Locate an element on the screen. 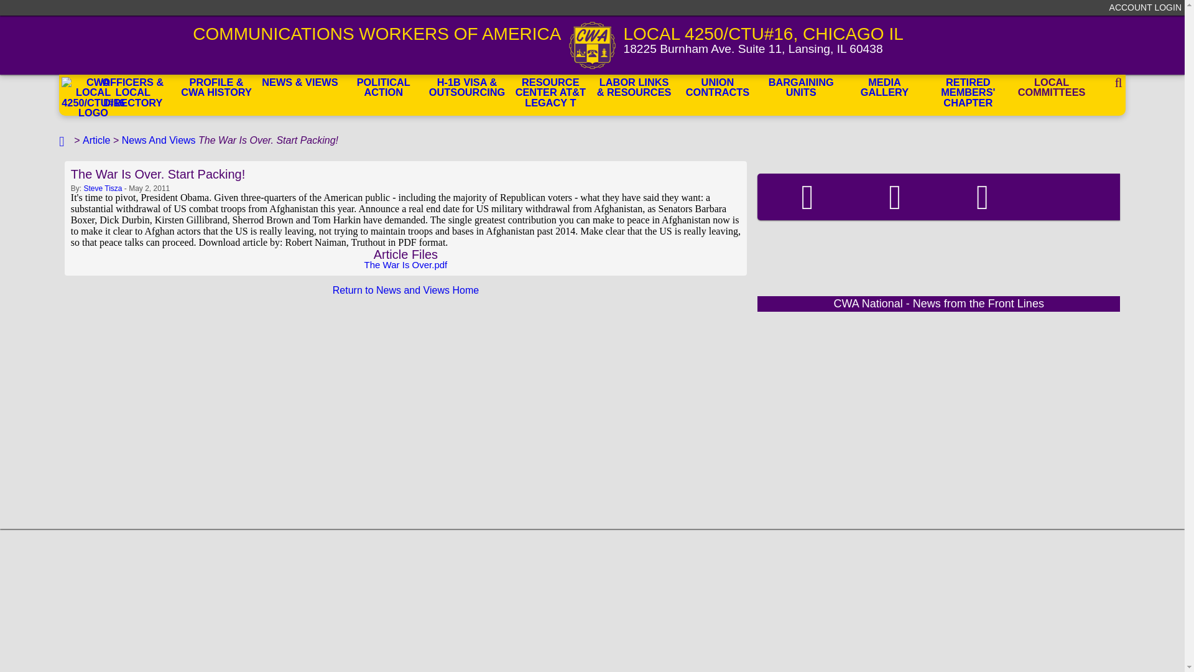 The width and height of the screenshot is (1194, 672). UNION CONTRACTS is located at coordinates (718, 89).